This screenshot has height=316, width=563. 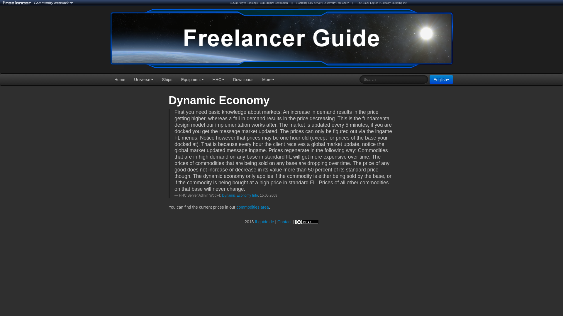 What do you see at coordinates (240, 195) in the screenshot?
I see `Dynamic Economy Info` at bounding box center [240, 195].